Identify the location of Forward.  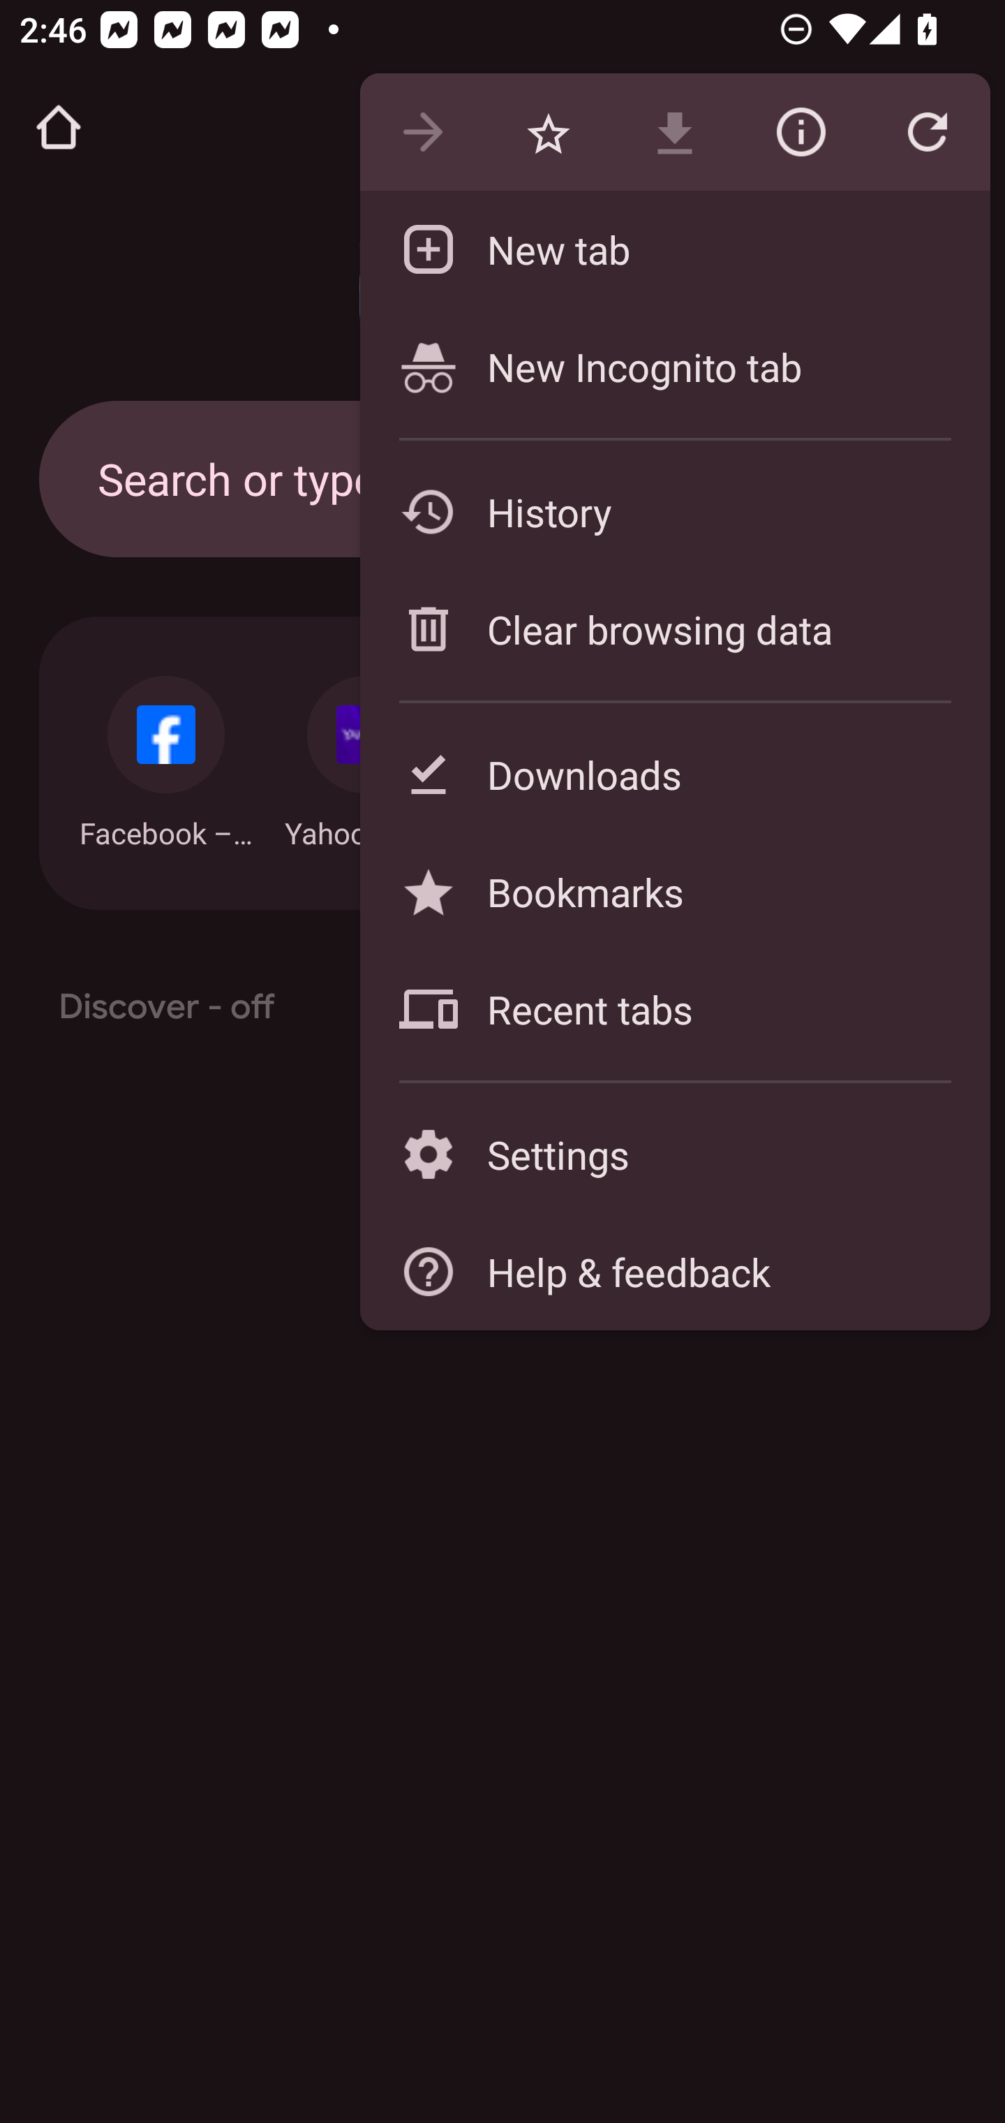
(422, 133).